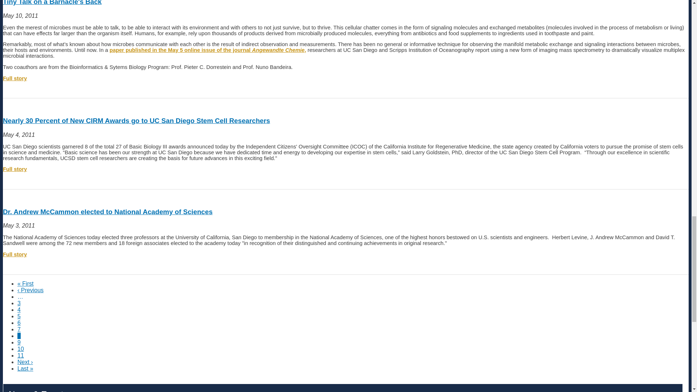 The width and height of the screenshot is (697, 392). Describe the element at coordinates (208, 50) in the screenshot. I see `Tiny Talk on a Barnacle's Back` at that location.